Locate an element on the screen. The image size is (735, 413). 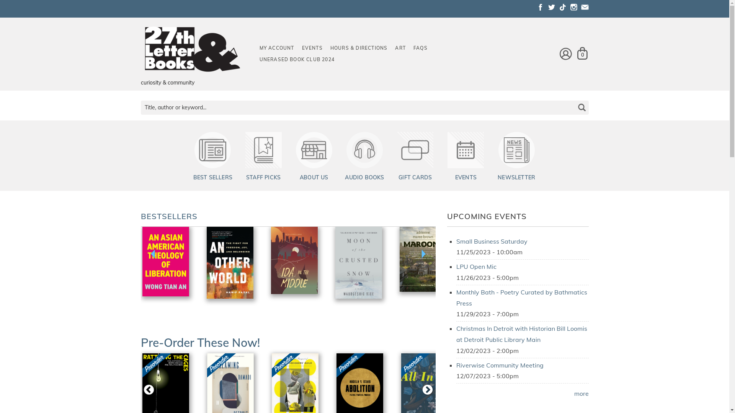
My Account is located at coordinates (566, 54).